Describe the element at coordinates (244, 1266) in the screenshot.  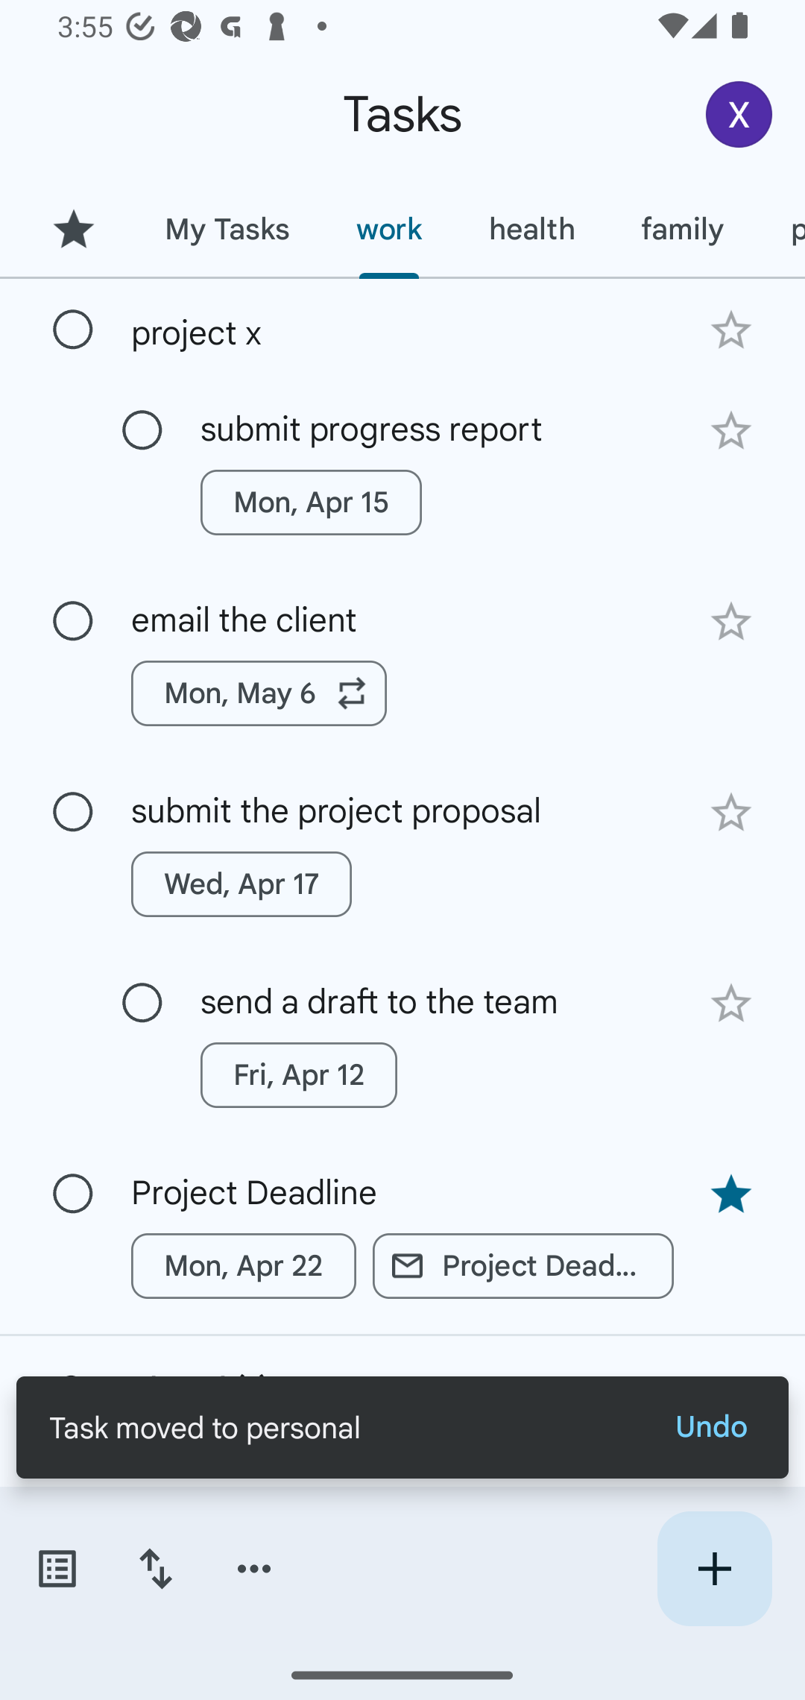
I see `Mon, Apr 22` at that location.